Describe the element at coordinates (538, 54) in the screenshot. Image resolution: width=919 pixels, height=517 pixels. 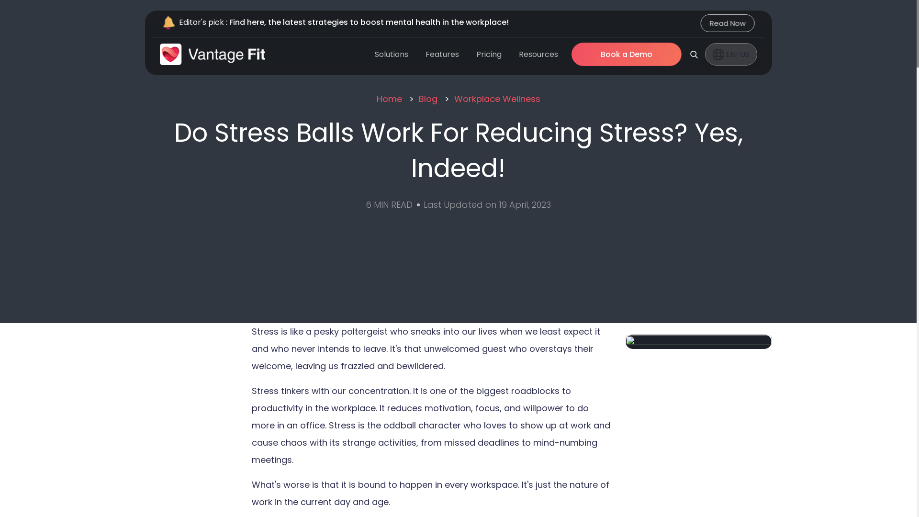
I see `Resources` at that location.